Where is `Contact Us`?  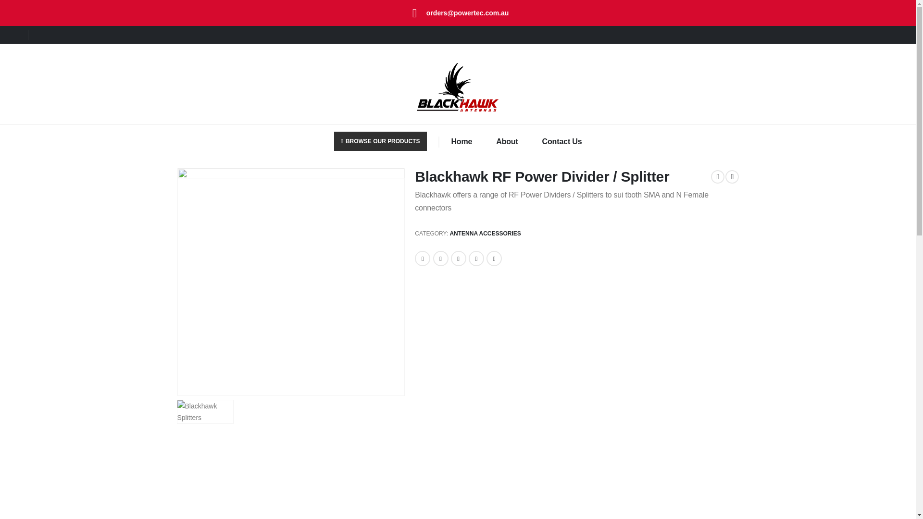
Contact Us is located at coordinates (562, 141).